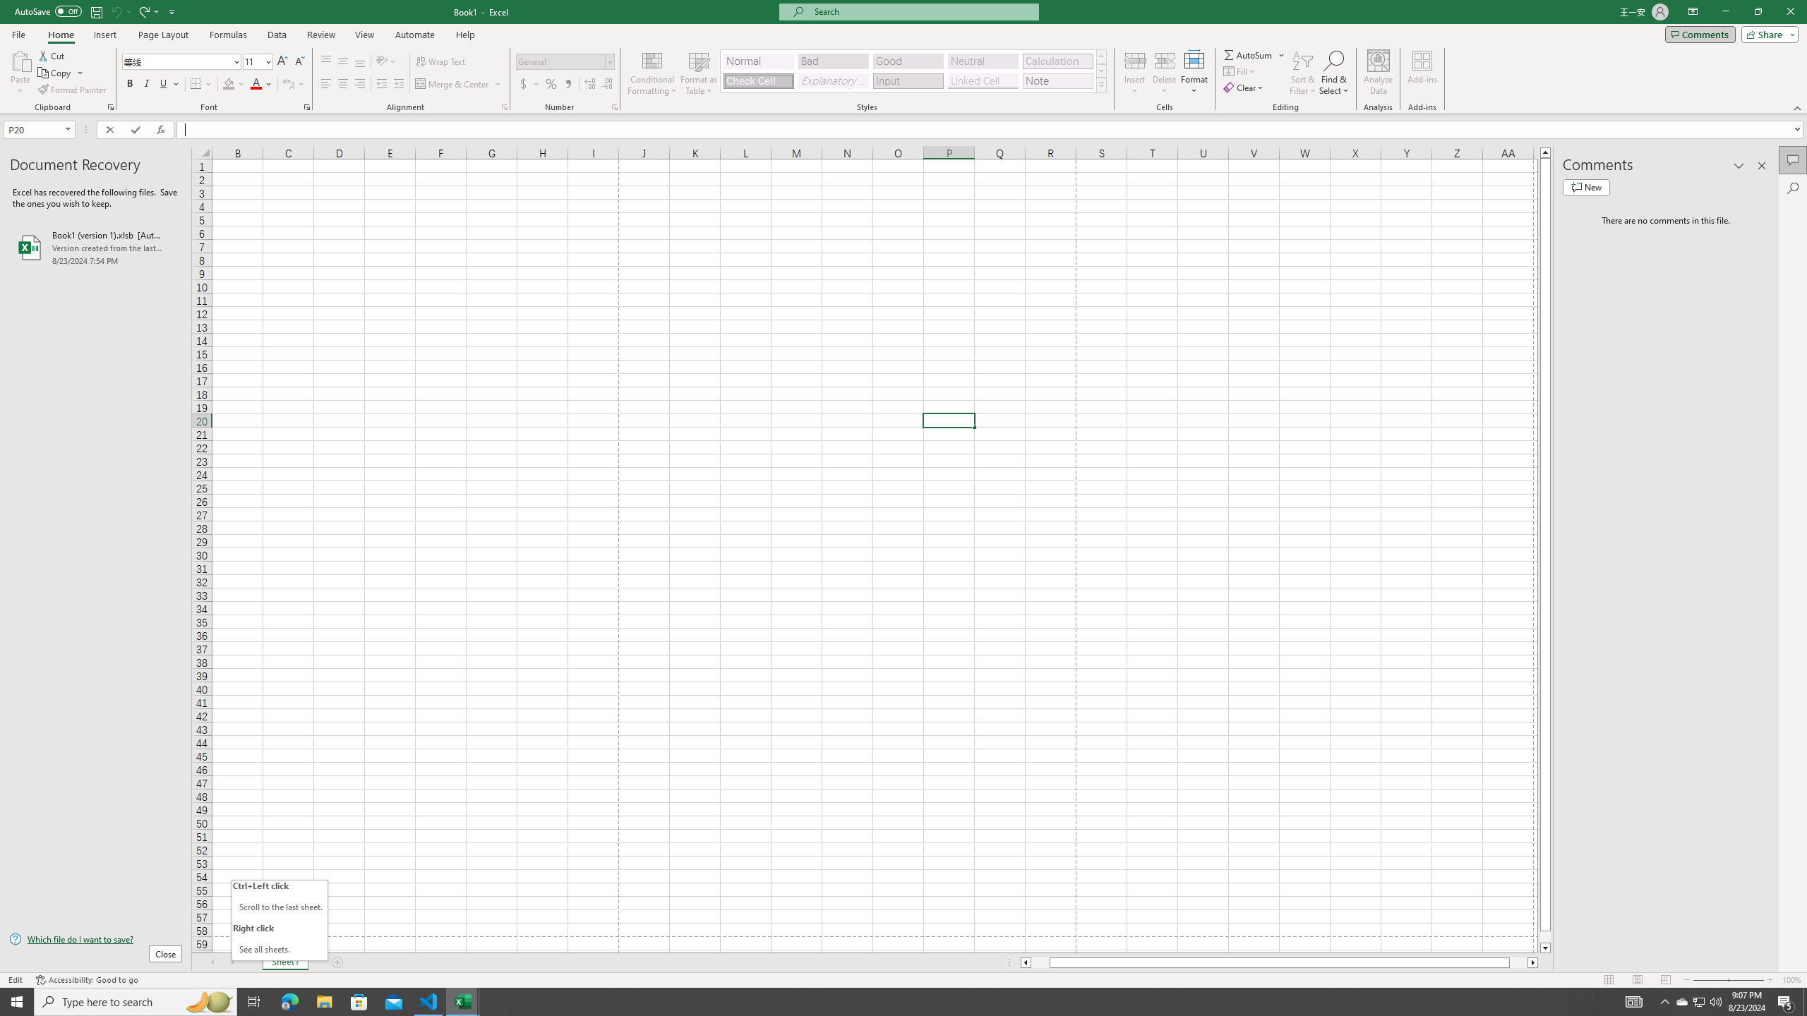  Describe the element at coordinates (1334, 73) in the screenshot. I see `Find & Select` at that location.